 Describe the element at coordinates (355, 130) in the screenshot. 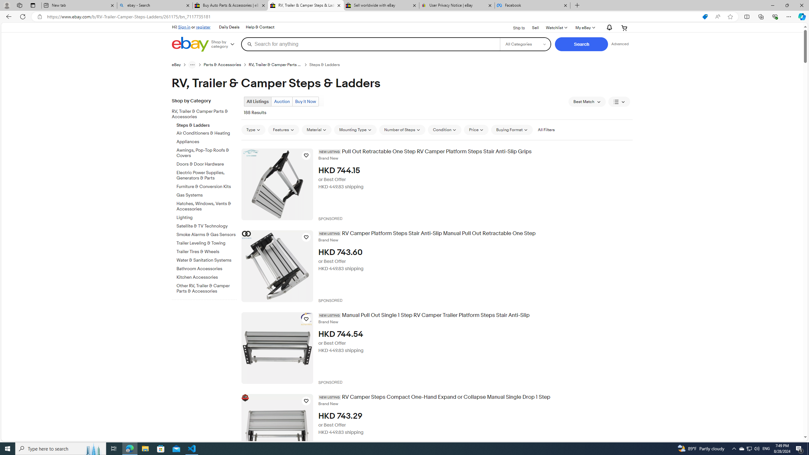

I see `Mounting Type` at that location.